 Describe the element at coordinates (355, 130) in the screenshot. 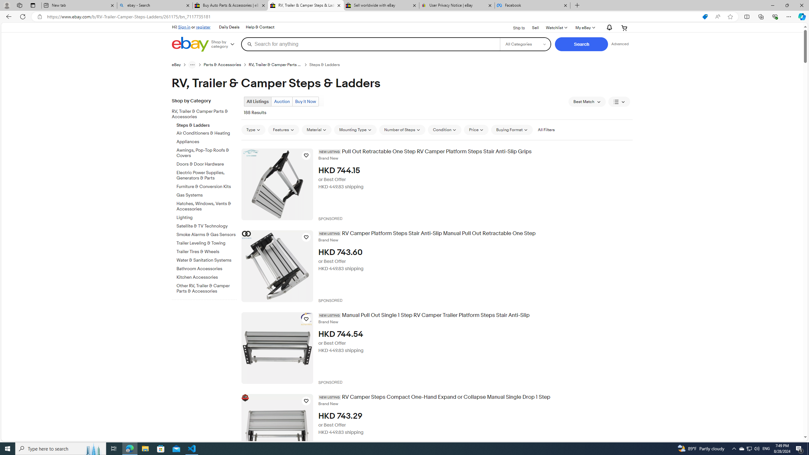

I see `Mounting Type` at that location.